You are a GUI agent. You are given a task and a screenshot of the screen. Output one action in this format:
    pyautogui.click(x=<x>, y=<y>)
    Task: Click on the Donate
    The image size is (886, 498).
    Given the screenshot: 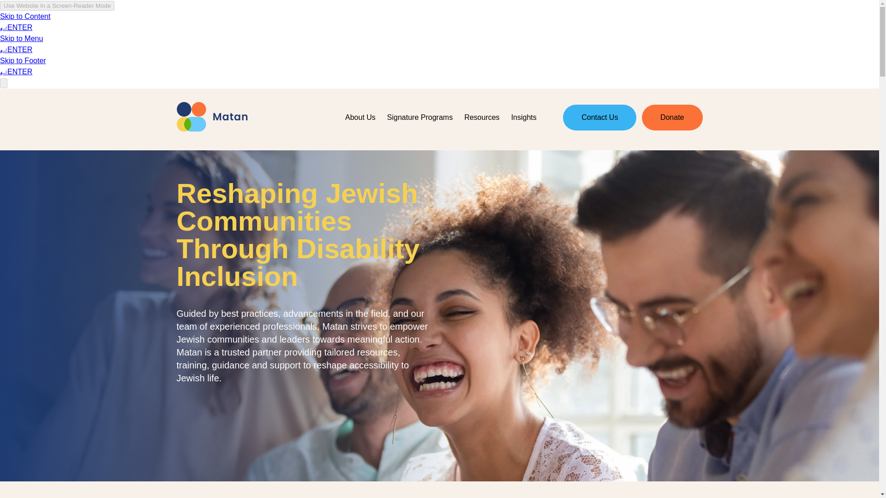 What is the action you would take?
    pyautogui.click(x=672, y=117)
    